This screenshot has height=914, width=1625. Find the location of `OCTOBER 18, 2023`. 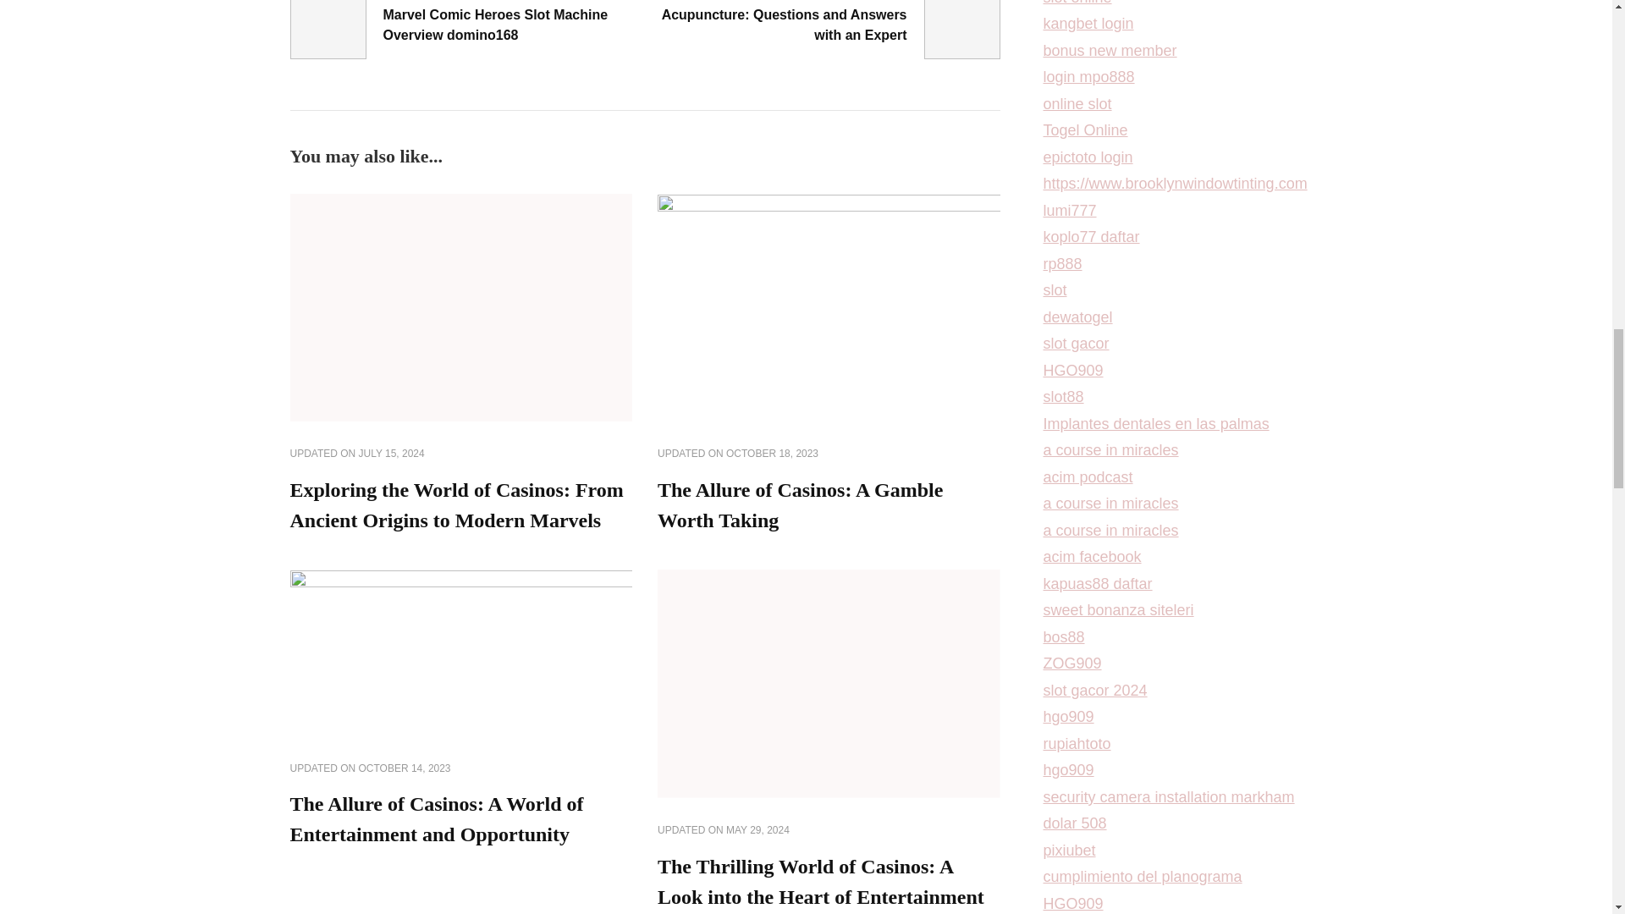

OCTOBER 18, 2023 is located at coordinates (772, 454).